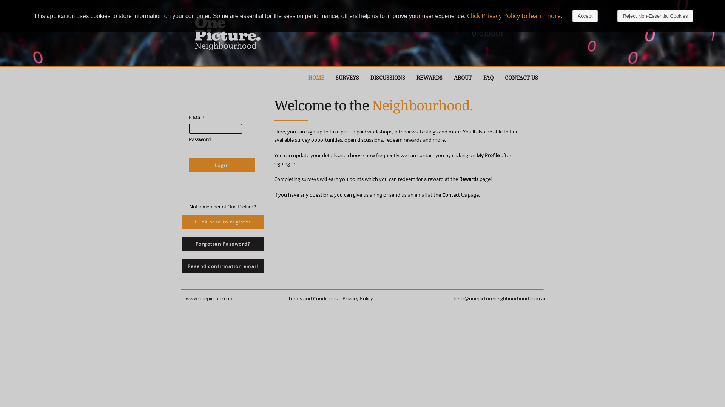  Describe the element at coordinates (349, 78) in the screenshot. I see `SURVEYS` at that location.